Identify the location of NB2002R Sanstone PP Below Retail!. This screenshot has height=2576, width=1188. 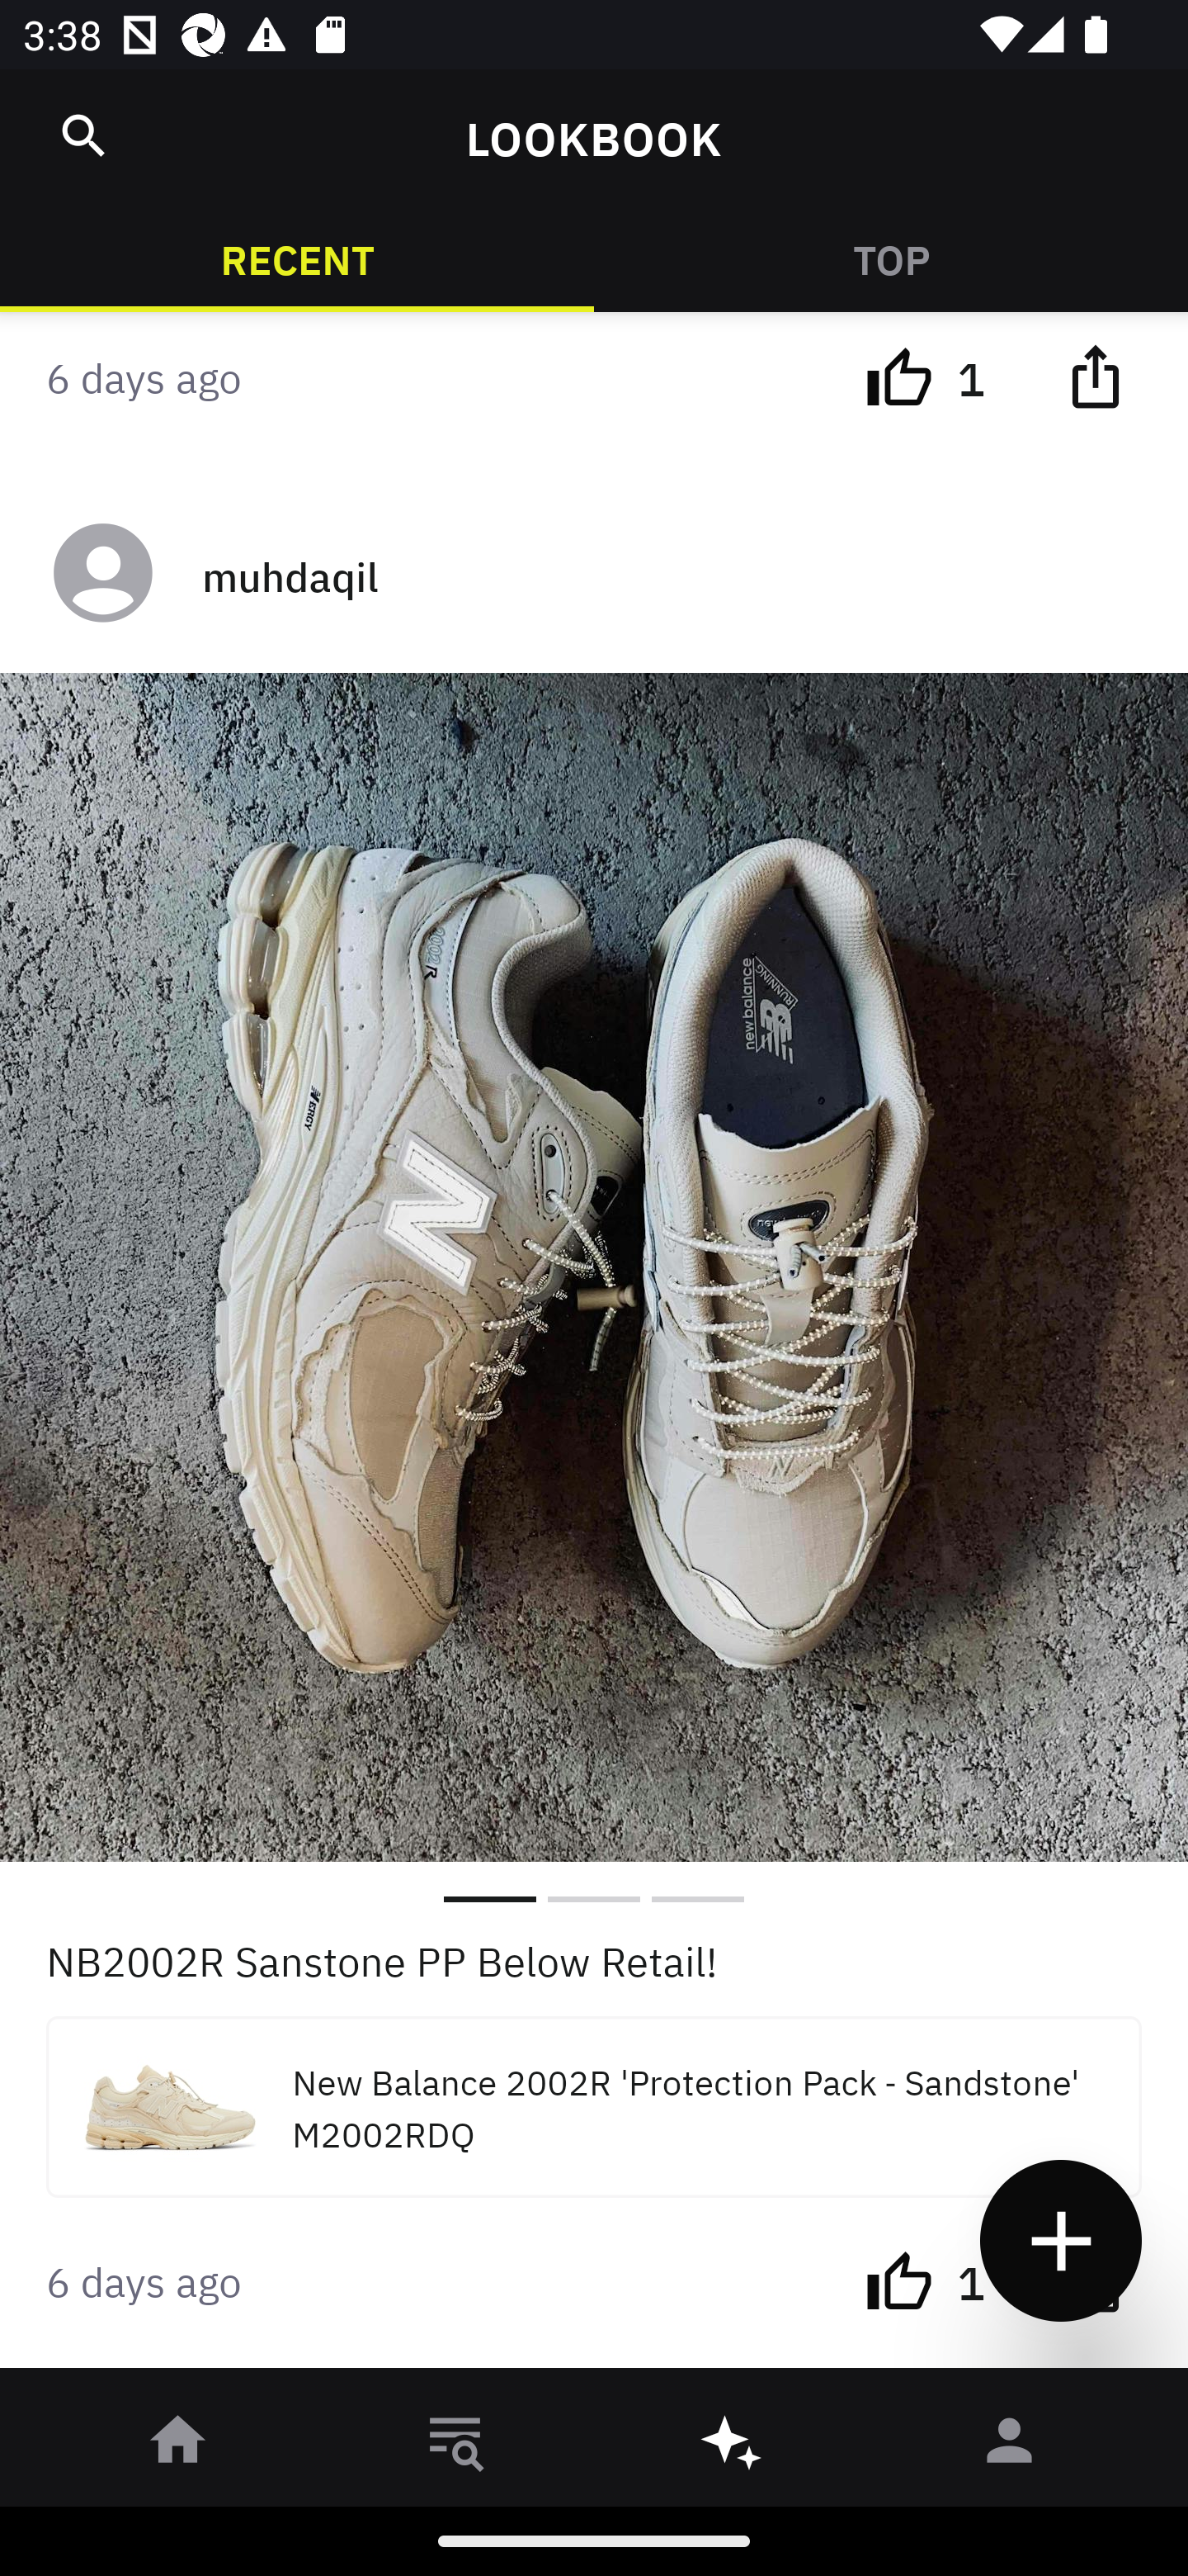
(594, 1958).